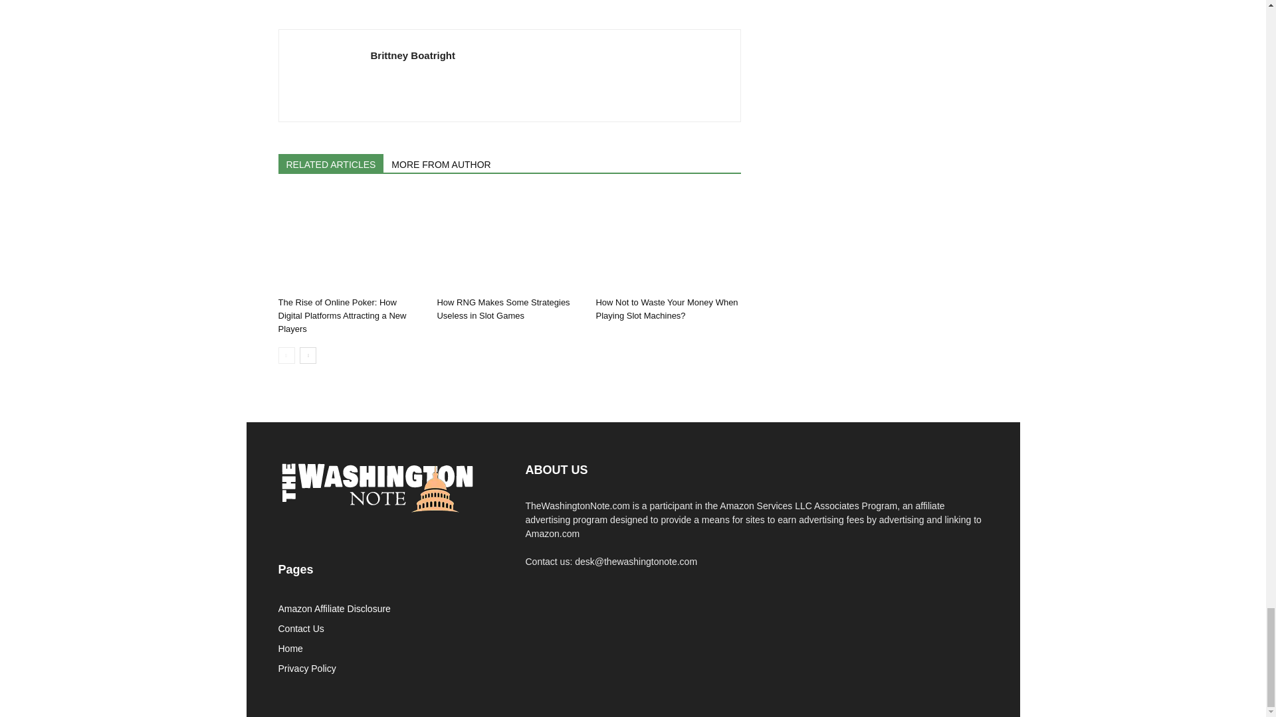 The image size is (1276, 717). Describe the element at coordinates (509, 242) in the screenshot. I see `How RNG Makes Some Strategies Useless in Slot Games` at that location.